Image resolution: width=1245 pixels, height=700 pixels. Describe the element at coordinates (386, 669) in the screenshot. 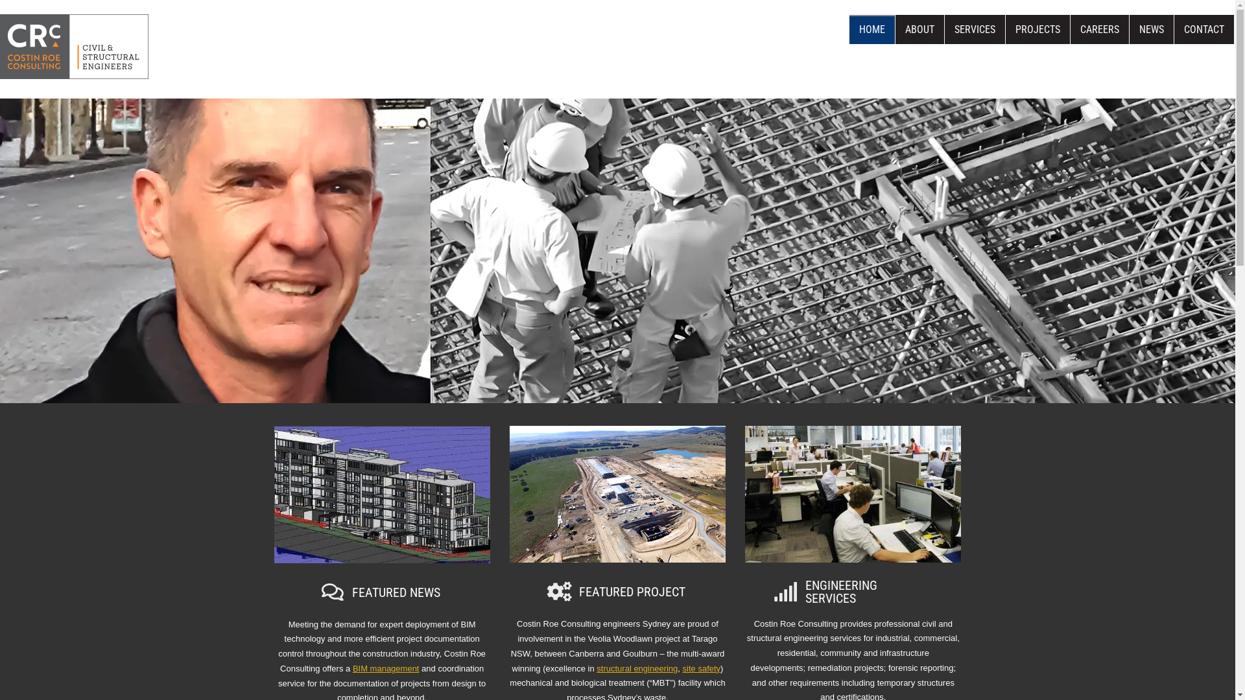

I see `BIM management` at that location.